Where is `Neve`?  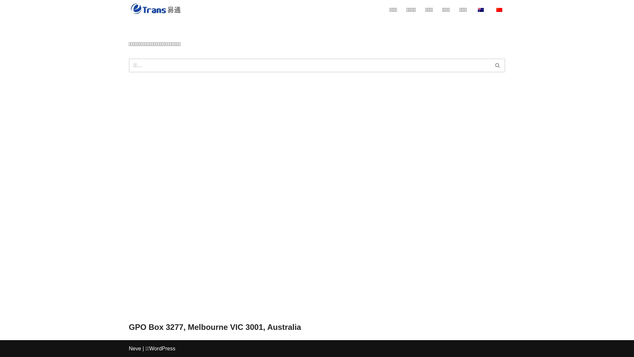 Neve is located at coordinates (135, 348).